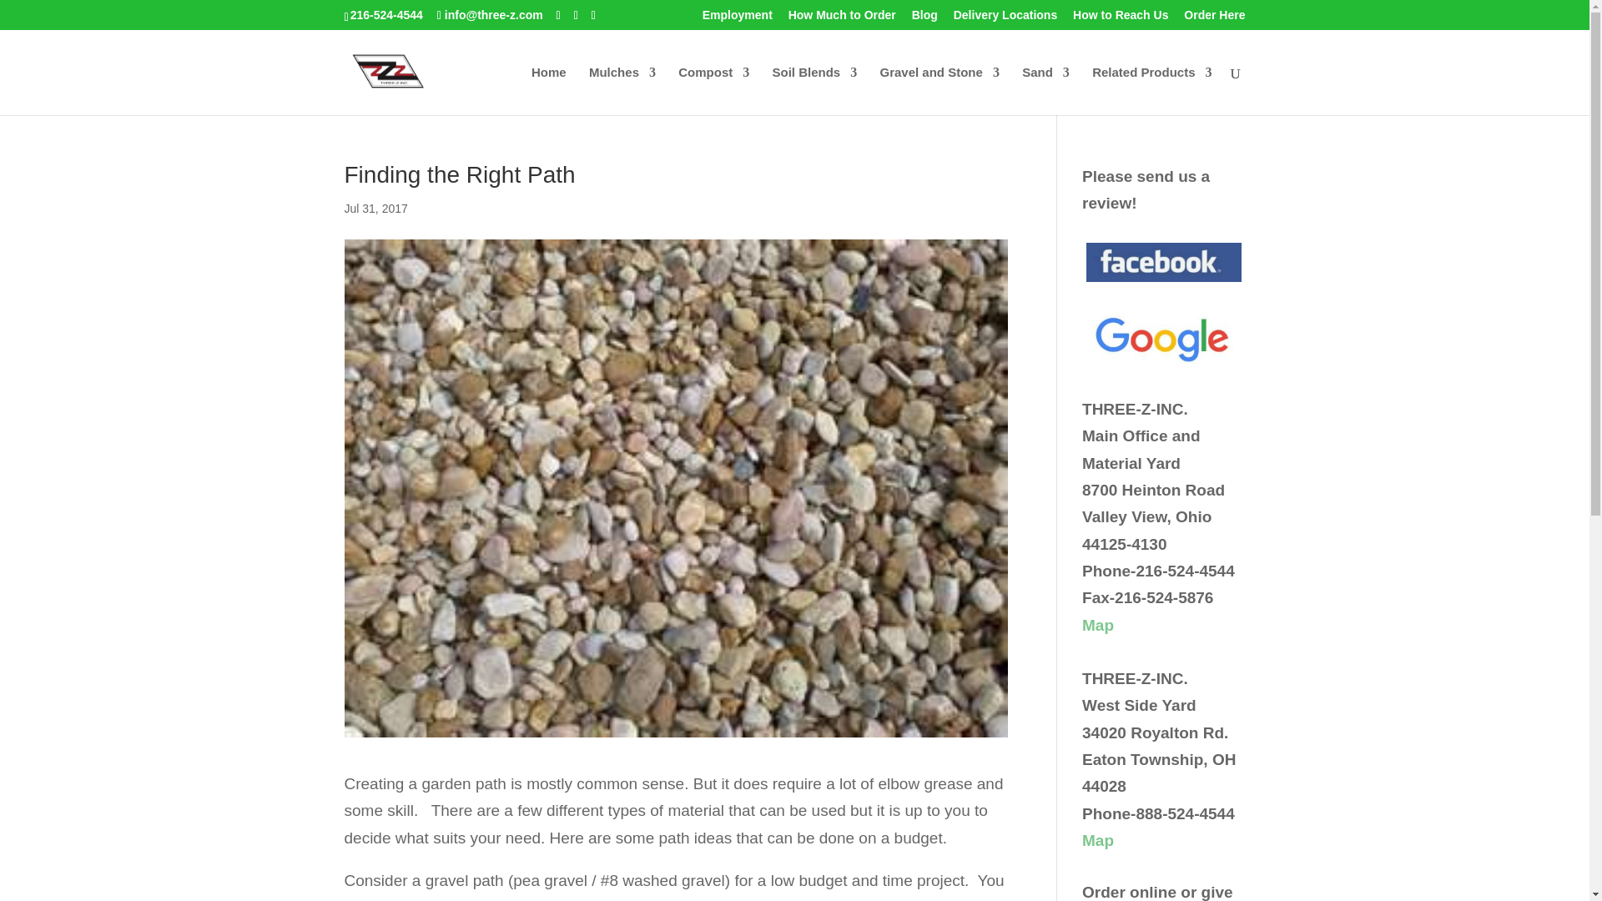  What do you see at coordinates (713, 90) in the screenshot?
I see `Compost` at bounding box center [713, 90].